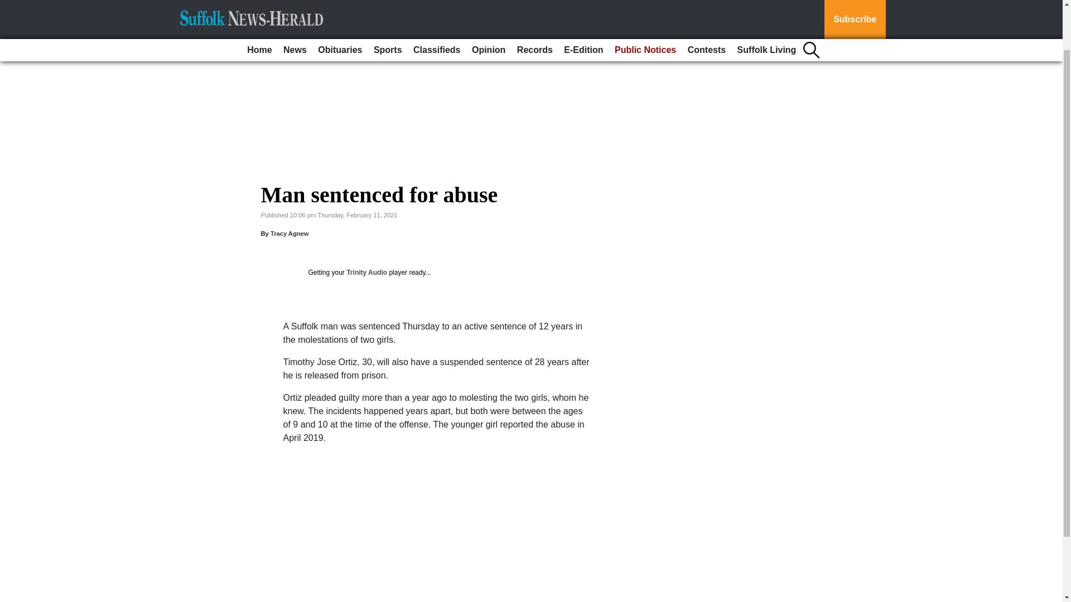 Image resolution: width=1071 pixels, height=602 pixels. I want to click on Opinion, so click(488, 4).